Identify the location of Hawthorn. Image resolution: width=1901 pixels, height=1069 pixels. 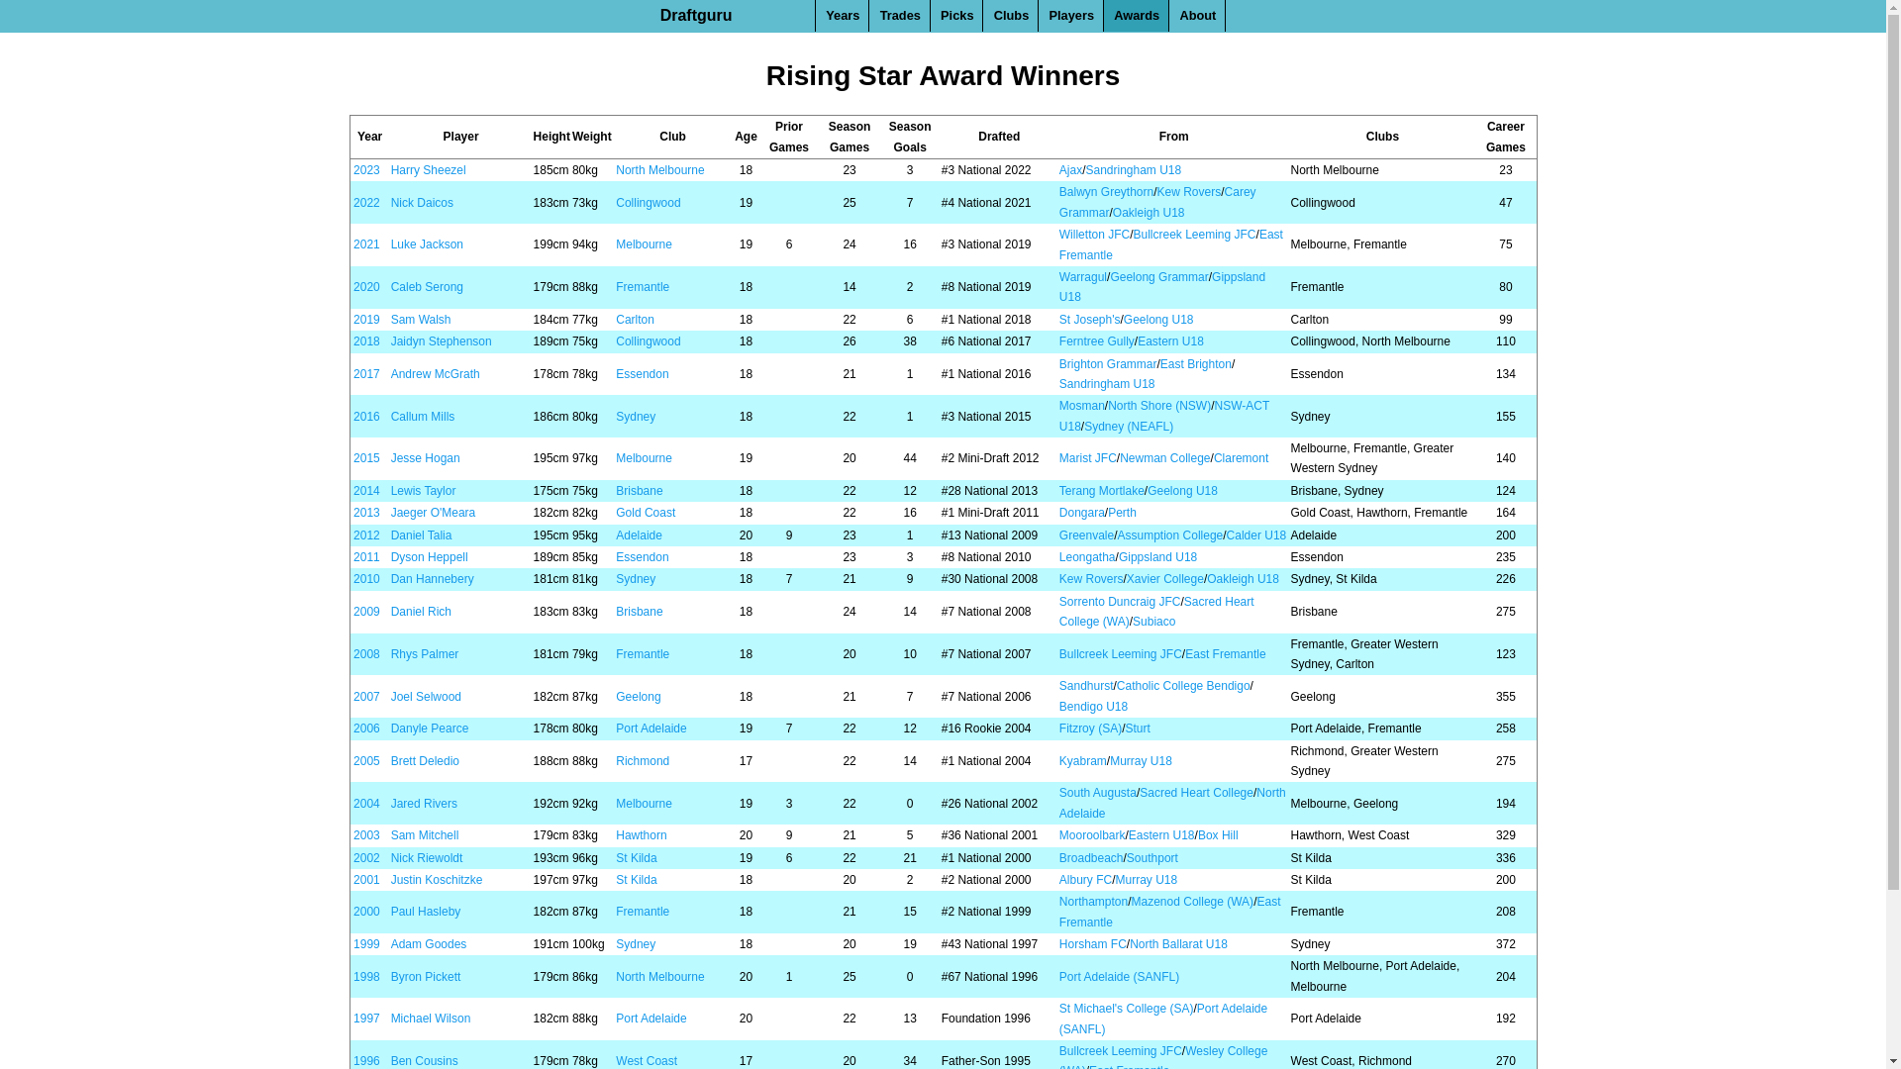
(642, 835).